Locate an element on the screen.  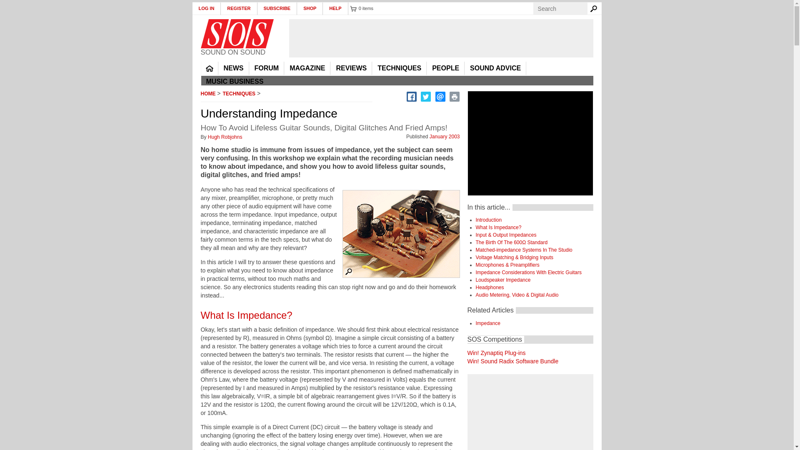
Search is located at coordinates (595, 8).